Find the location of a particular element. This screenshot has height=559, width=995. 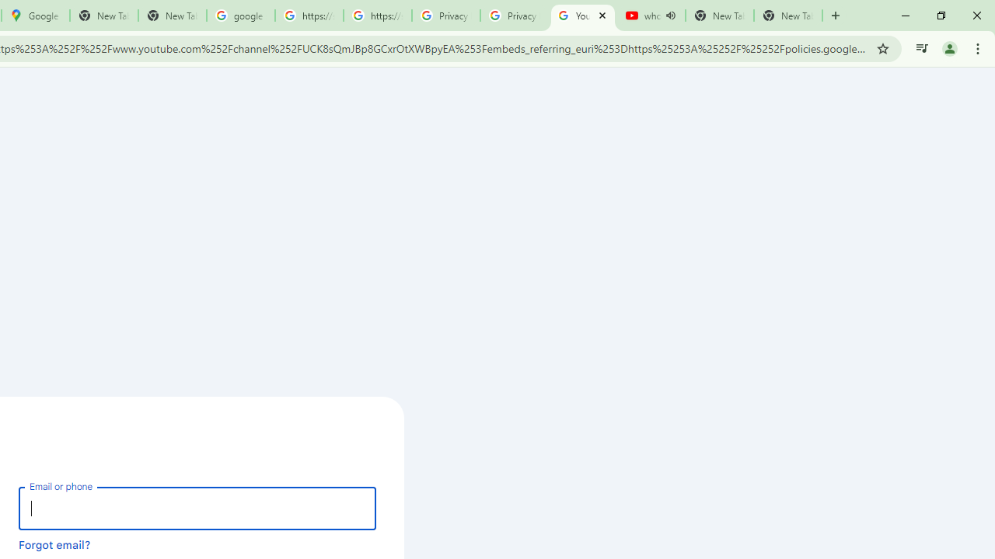

https://scholar.google.com/ is located at coordinates (309, 16).